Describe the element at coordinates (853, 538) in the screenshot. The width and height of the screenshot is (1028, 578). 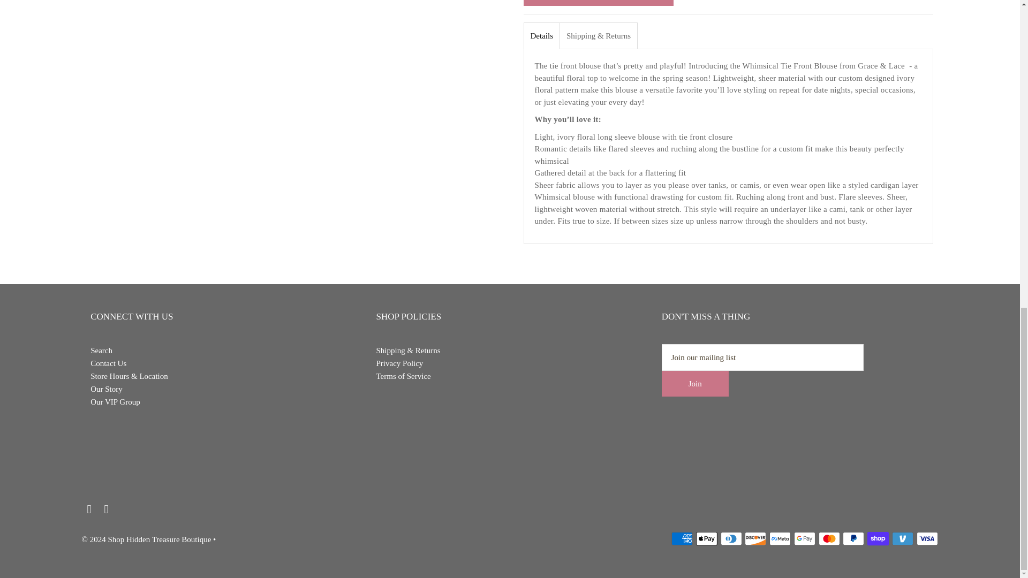
I see `PayPal` at that location.